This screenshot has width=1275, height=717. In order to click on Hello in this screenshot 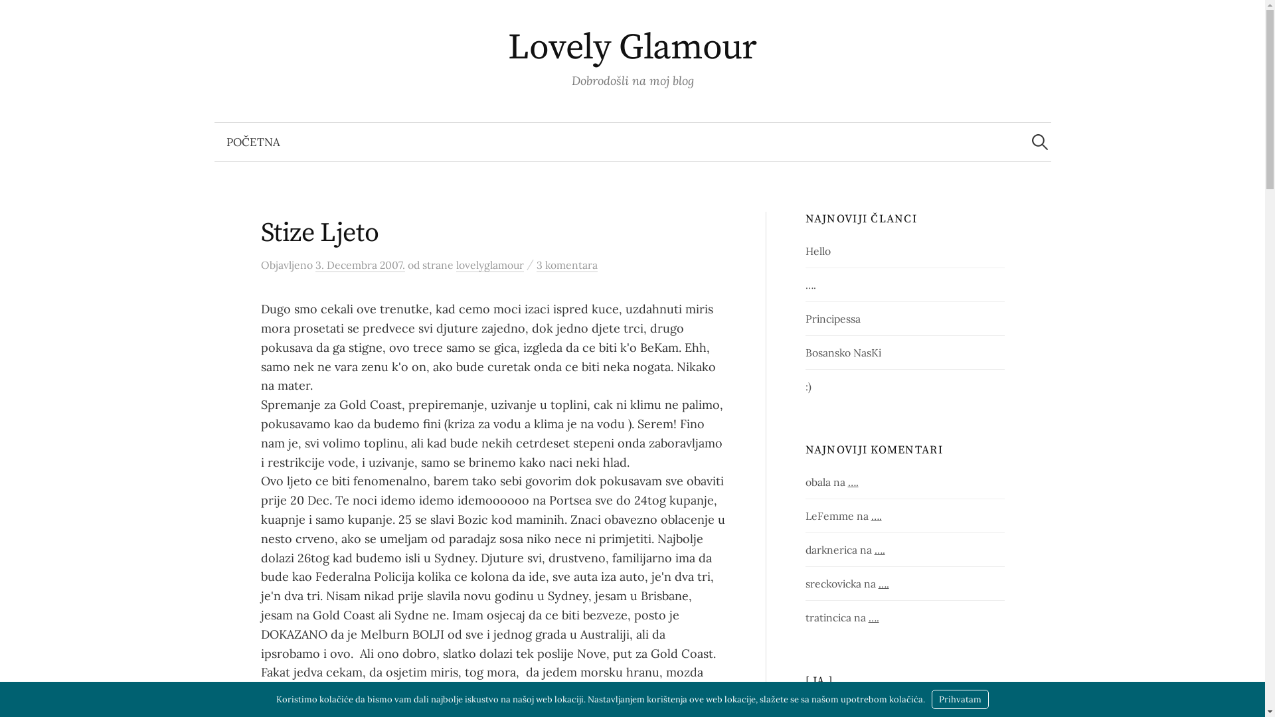, I will do `click(818, 251)`.